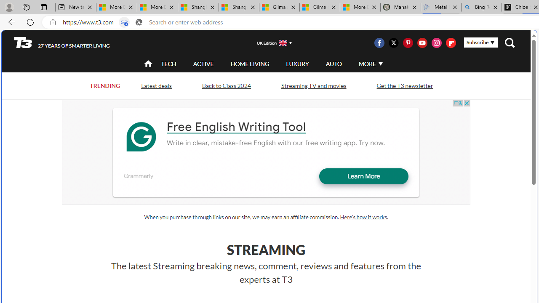 The width and height of the screenshot is (539, 303). Describe the element at coordinates (380, 64) in the screenshot. I see `Class: svg-arrow-down` at that location.